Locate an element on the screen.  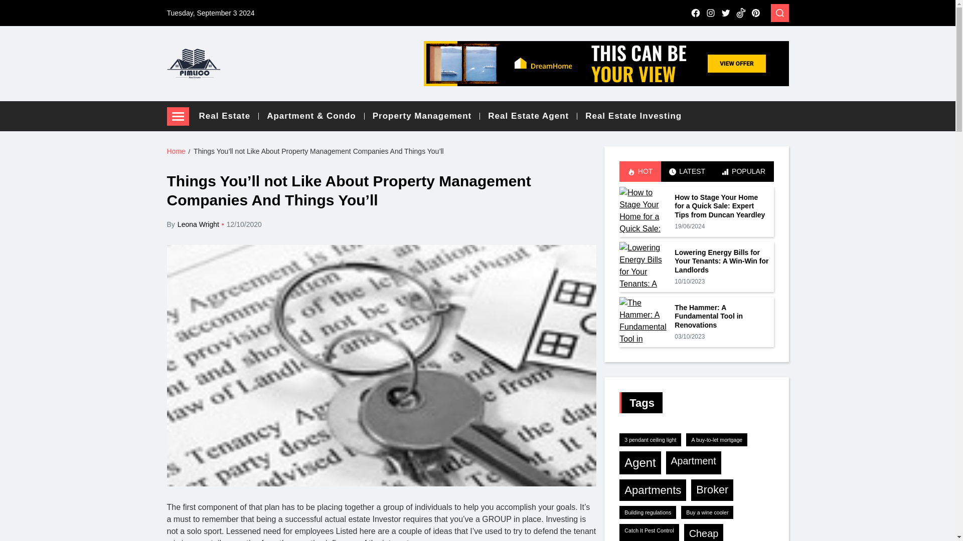
Real Estate Agent is located at coordinates (533, 116).